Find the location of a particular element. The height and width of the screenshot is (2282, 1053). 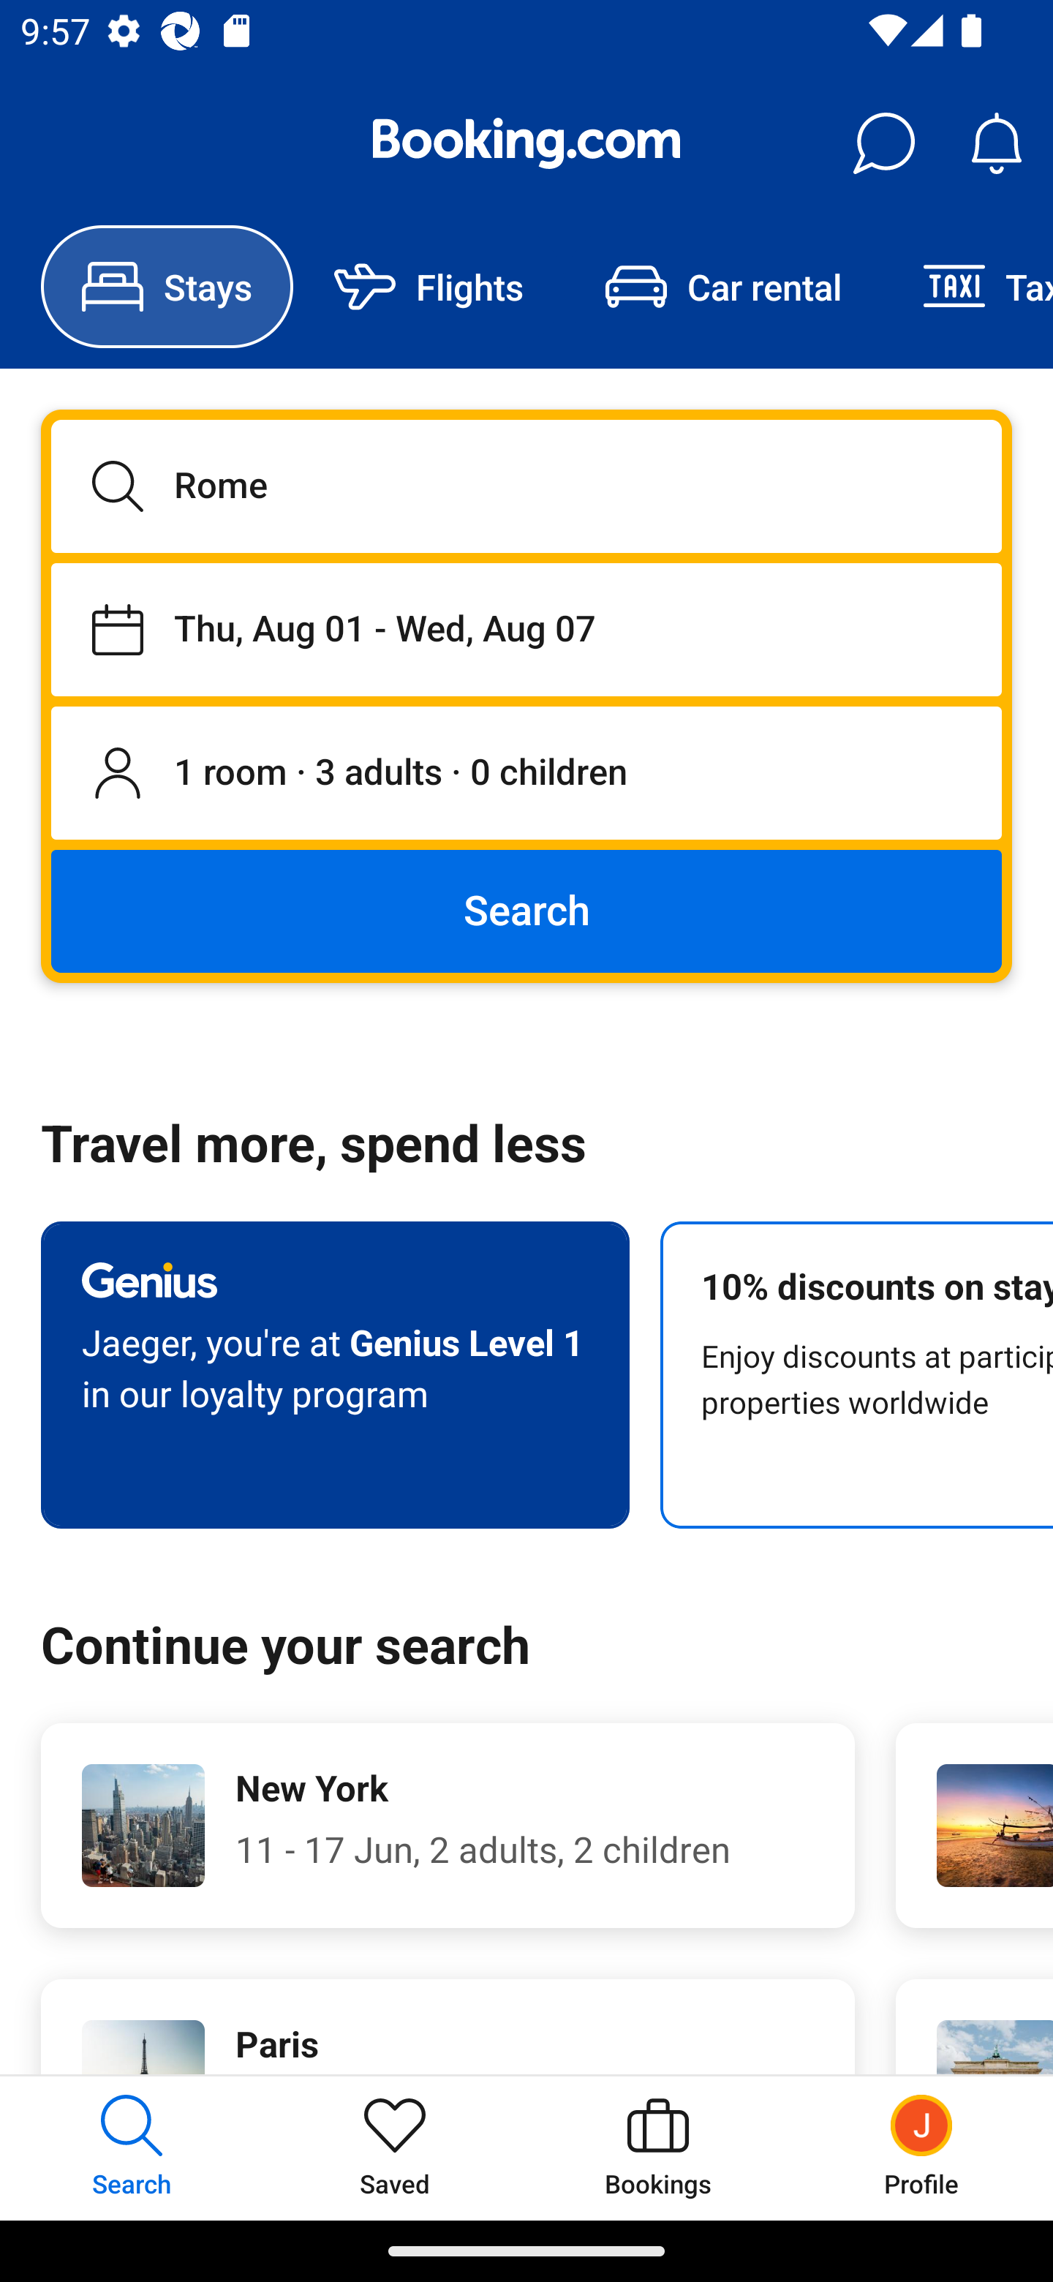

1 room, 3 adults, 0 children is located at coordinates (526, 774).